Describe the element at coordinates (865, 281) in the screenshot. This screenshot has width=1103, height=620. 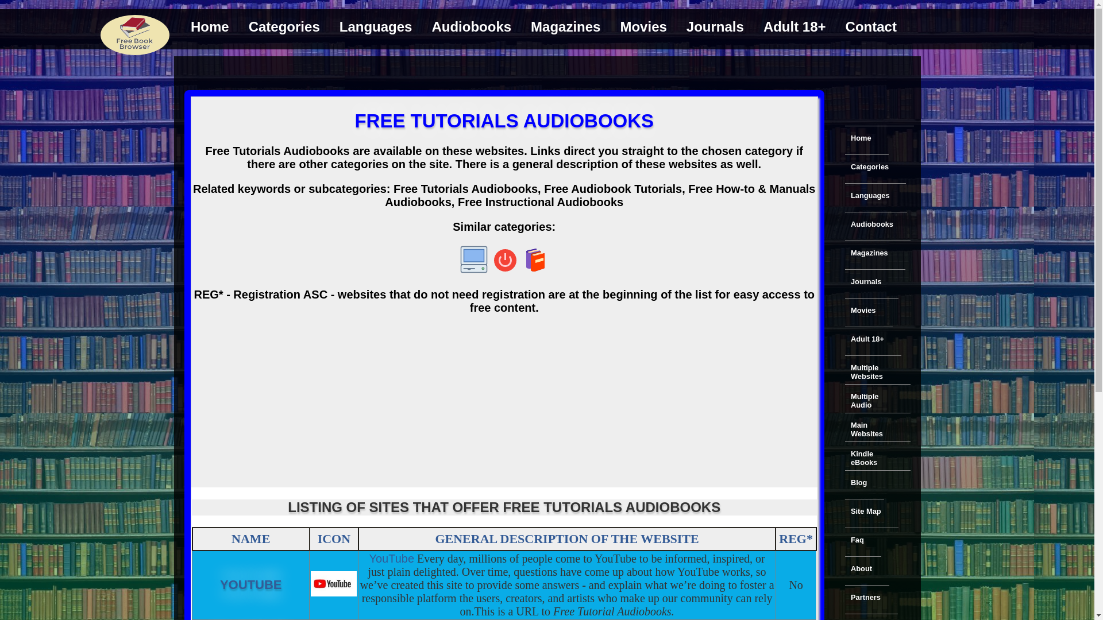
I see `Journals` at that location.